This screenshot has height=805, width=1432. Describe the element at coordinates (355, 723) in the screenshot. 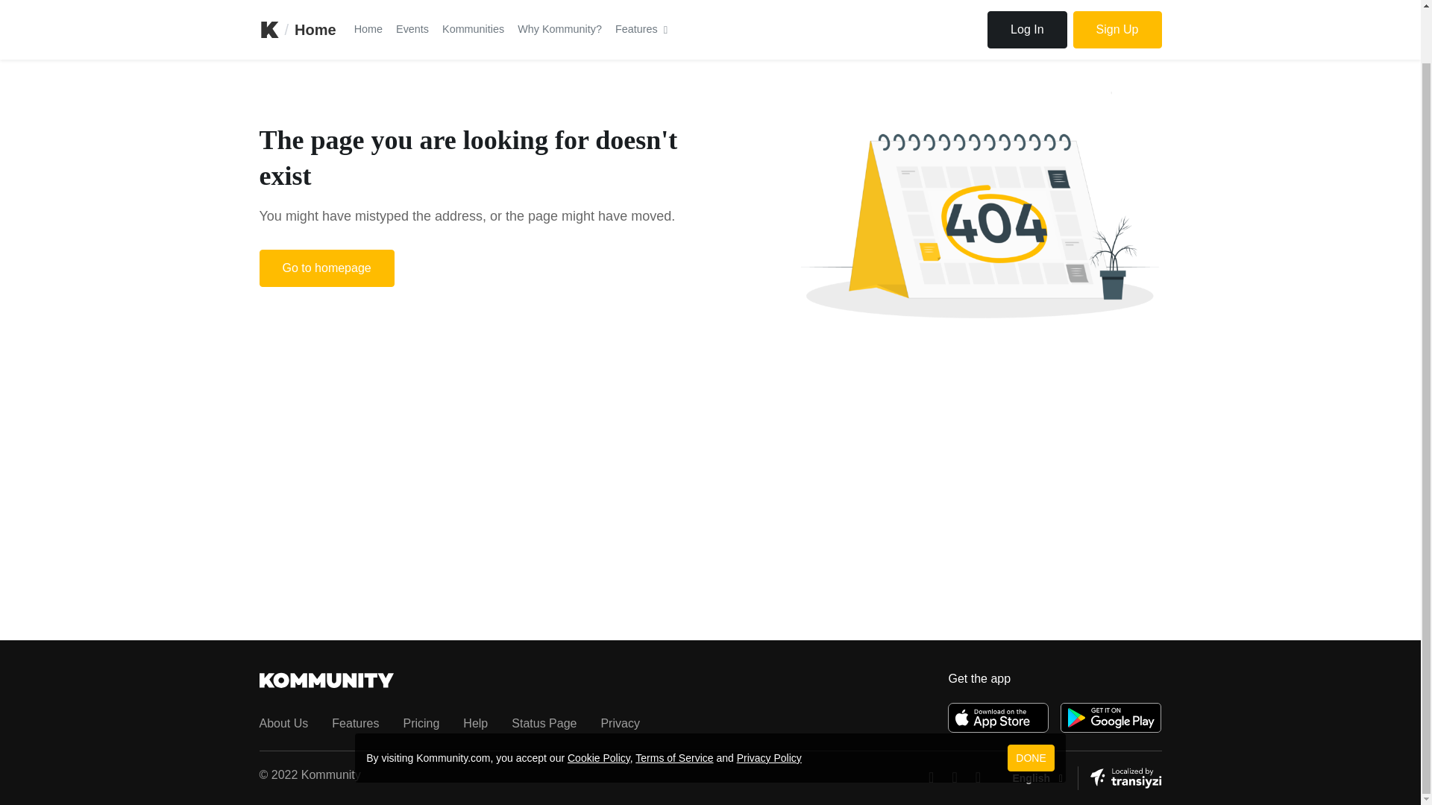

I see `Features` at that location.